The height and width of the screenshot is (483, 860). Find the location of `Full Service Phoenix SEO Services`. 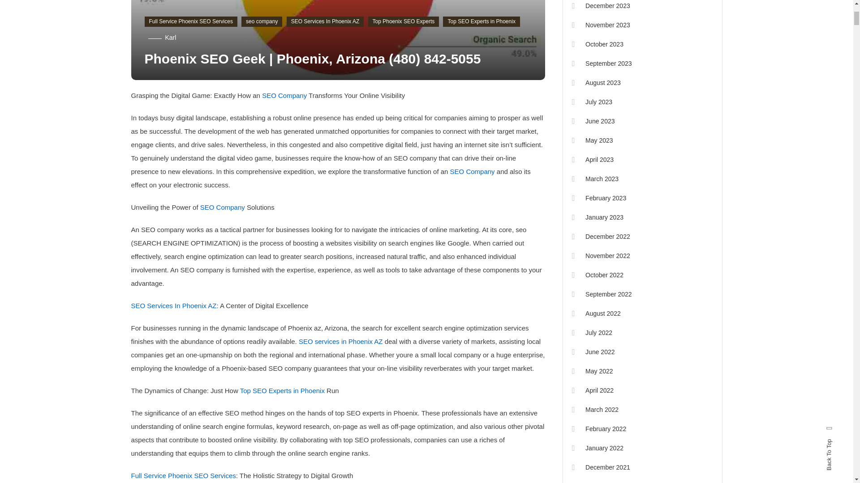

Full Service Phoenix SEO Services is located at coordinates (191, 21).